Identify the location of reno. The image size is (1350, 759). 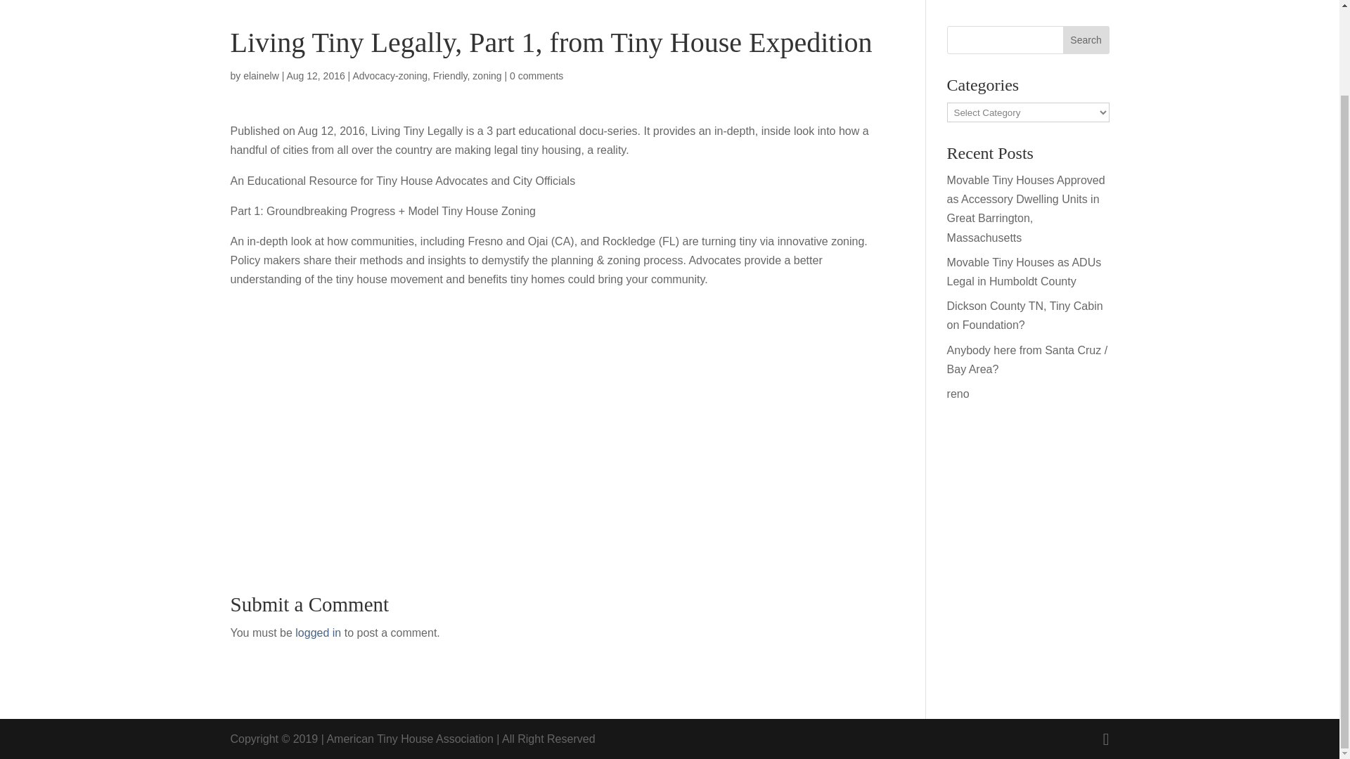
(958, 394).